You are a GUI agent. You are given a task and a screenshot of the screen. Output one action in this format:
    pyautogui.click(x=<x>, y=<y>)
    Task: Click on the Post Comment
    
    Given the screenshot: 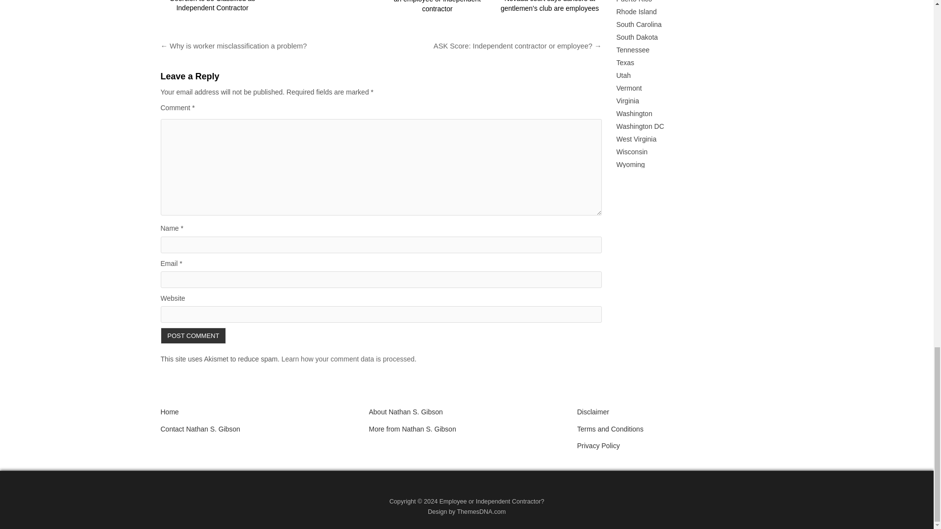 What is the action you would take?
    pyautogui.click(x=194, y=336)
    